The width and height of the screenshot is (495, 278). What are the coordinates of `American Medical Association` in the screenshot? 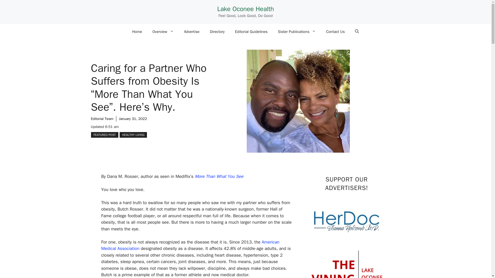 It's located at (190, 245).